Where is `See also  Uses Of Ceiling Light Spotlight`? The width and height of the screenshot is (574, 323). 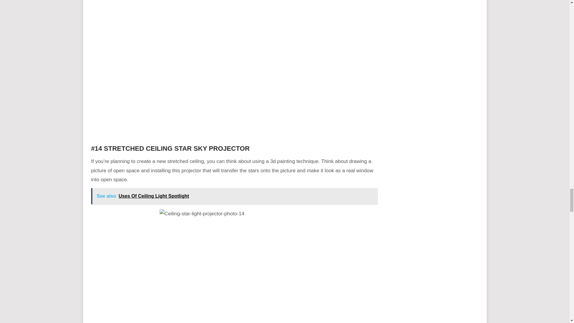
See also  Uses Of Ceiling Light Spotlight is located at coordinates (234, 196).